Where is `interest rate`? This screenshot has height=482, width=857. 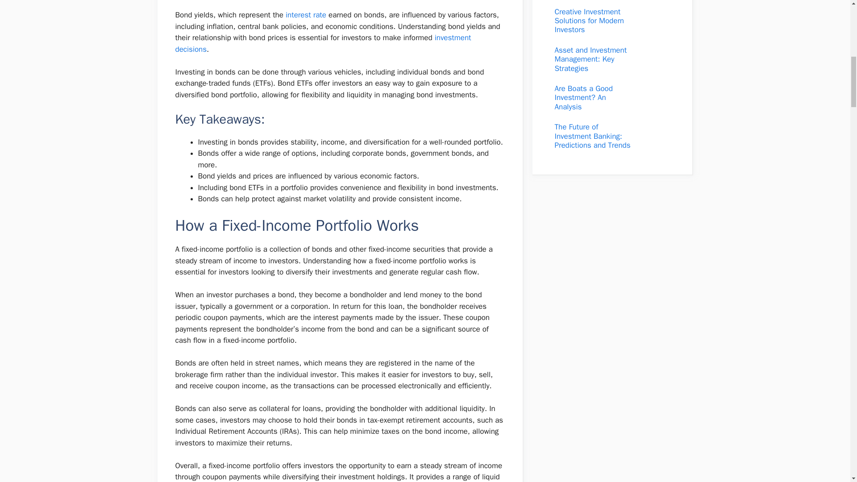
interest rate is located at coordinates (306, 15).